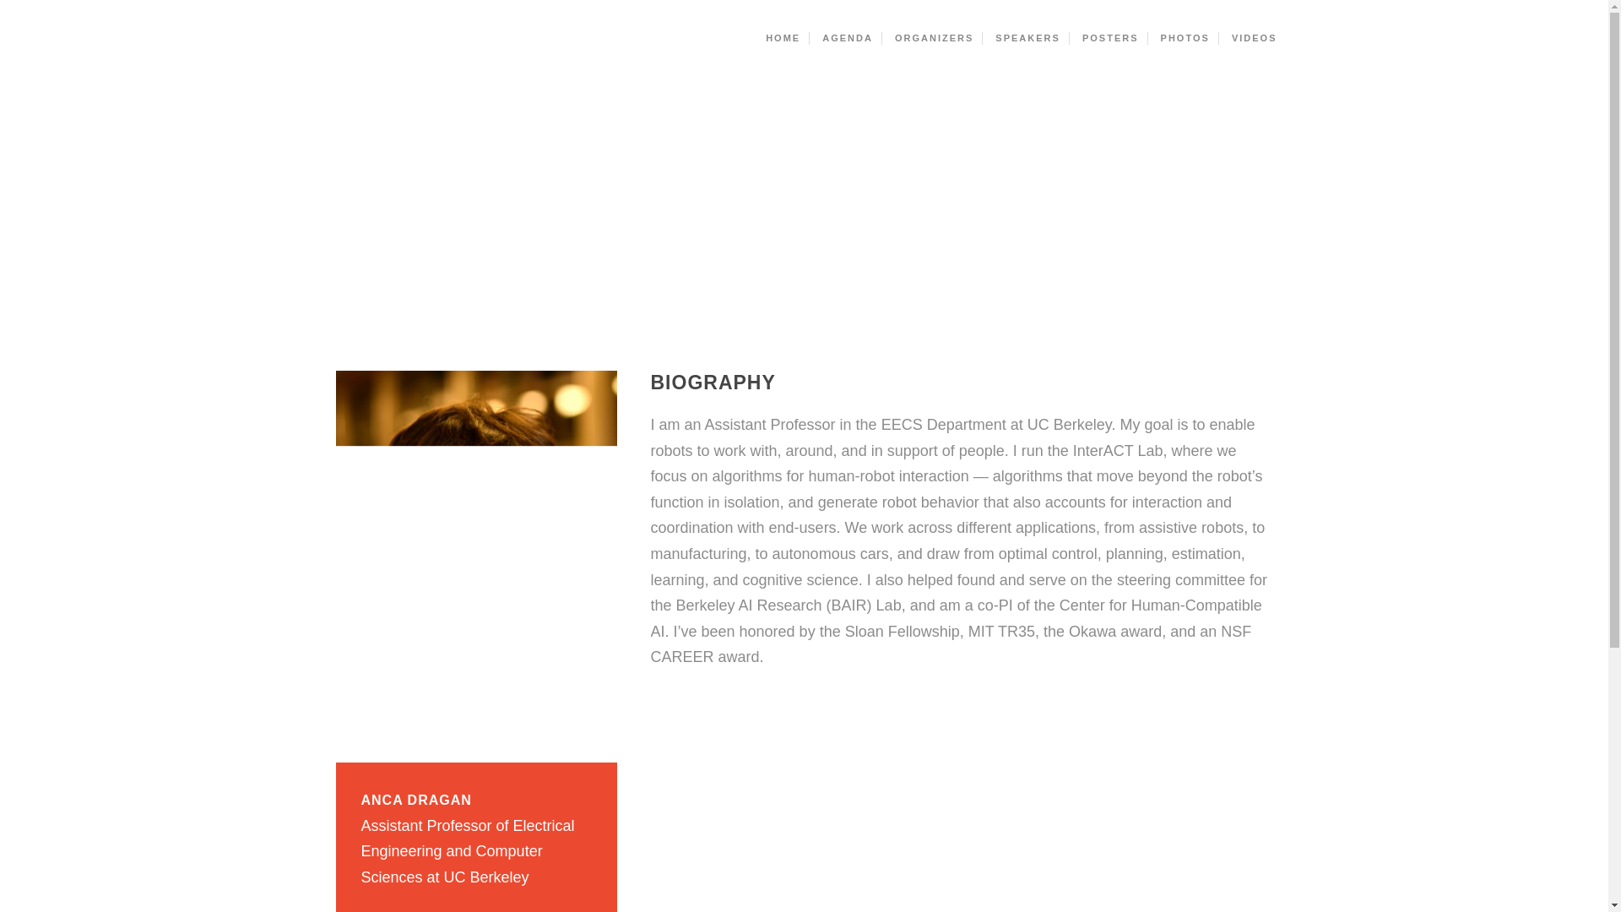  What do you see at coordinates (848, 37) in the screenshot?
I see `AGENDA` at bounding box center [848, 37].